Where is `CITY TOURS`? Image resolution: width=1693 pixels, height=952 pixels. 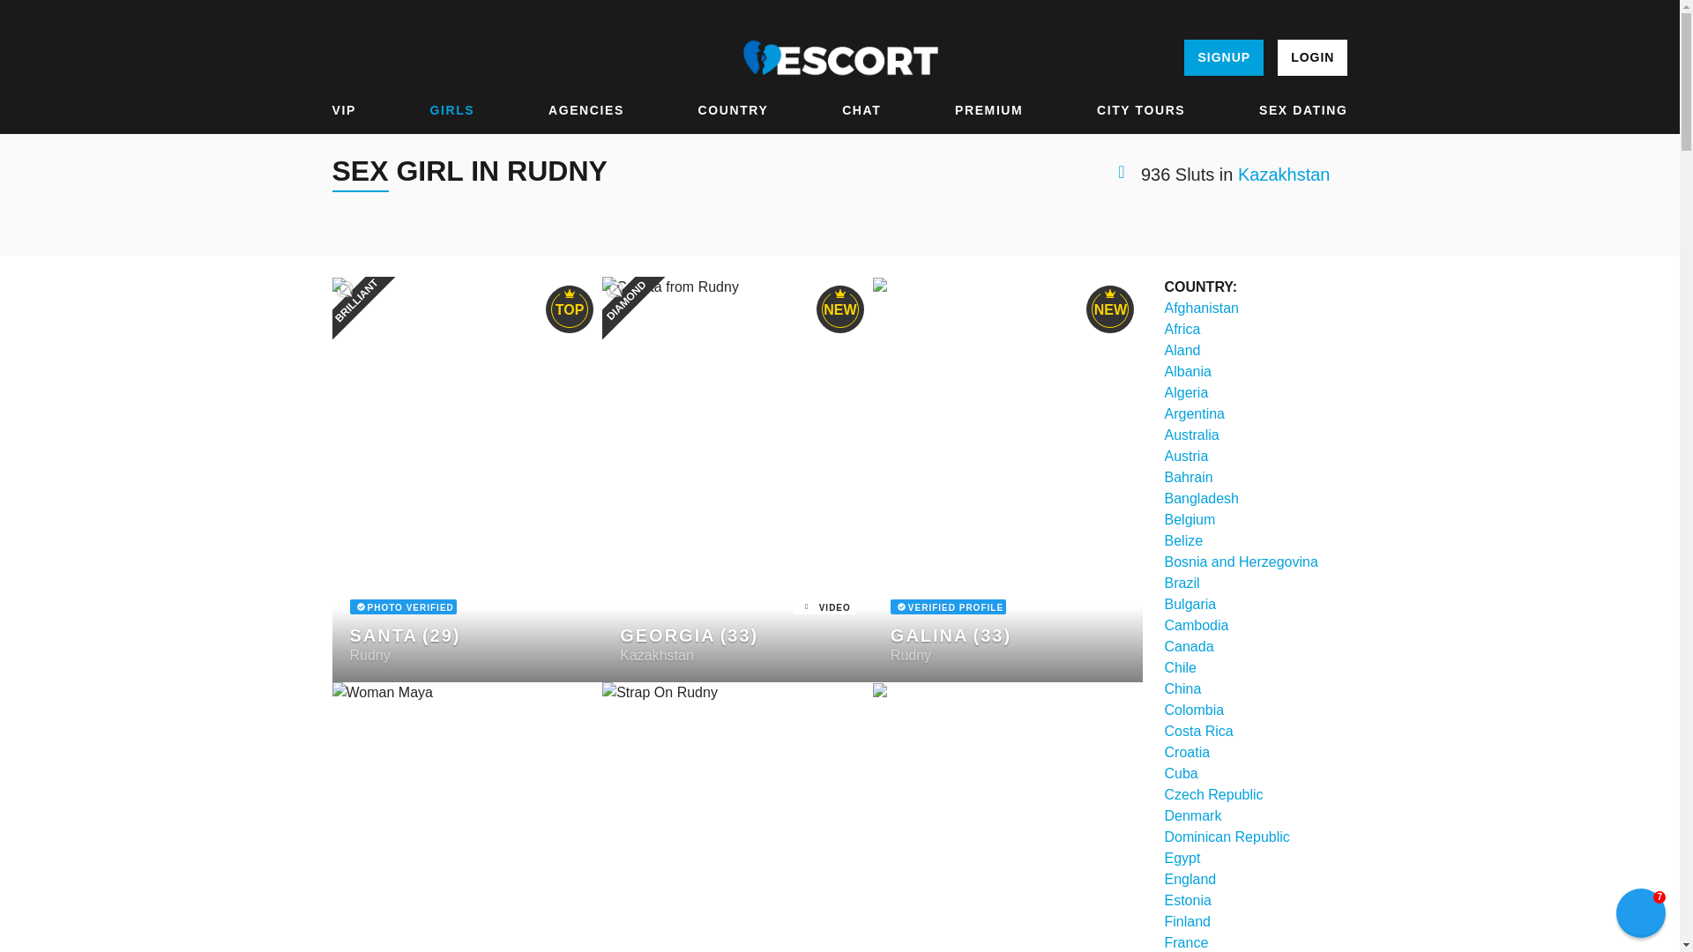 CITY TOURS is located at coordinates (1141, 110).